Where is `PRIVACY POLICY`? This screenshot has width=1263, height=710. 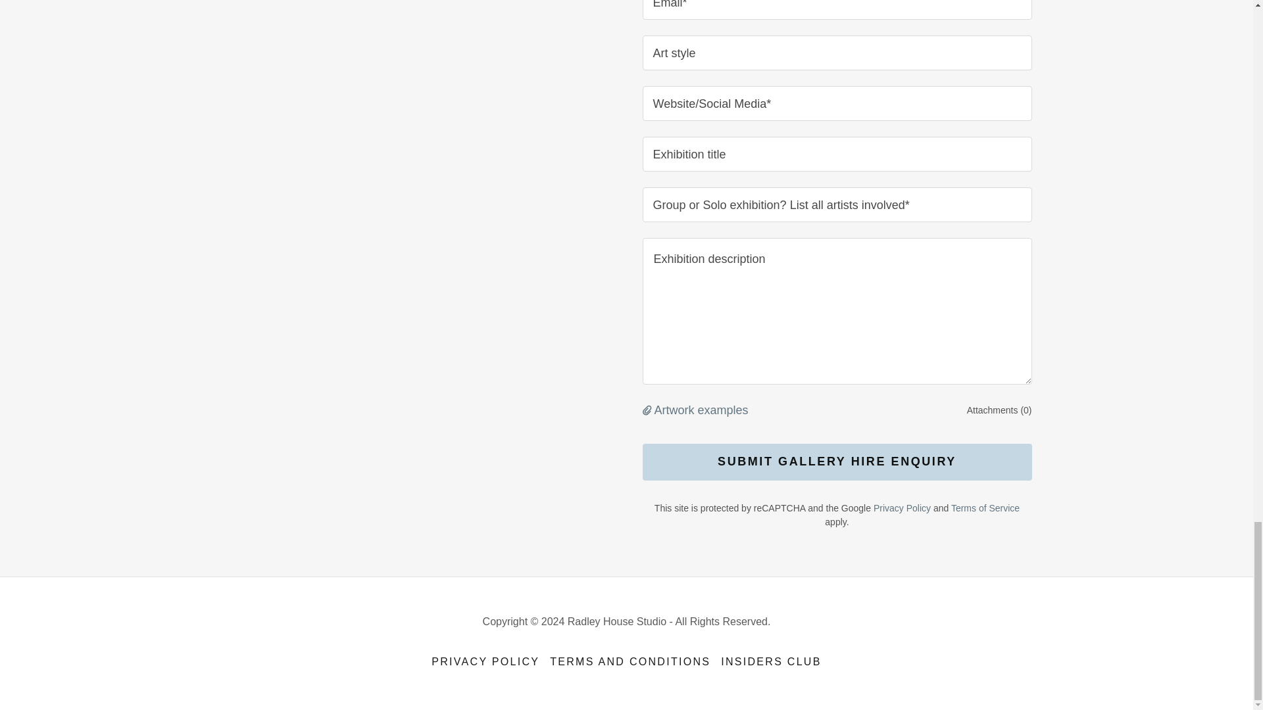
PRIVACY POLICY is located at coordinates (485, 661).